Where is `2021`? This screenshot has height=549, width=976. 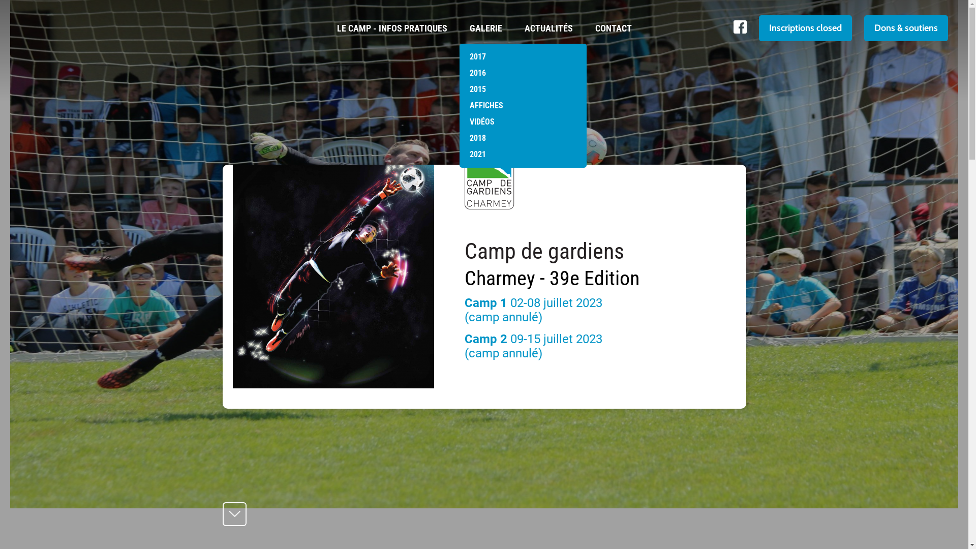 2021 is located at coordinates (523, 155).